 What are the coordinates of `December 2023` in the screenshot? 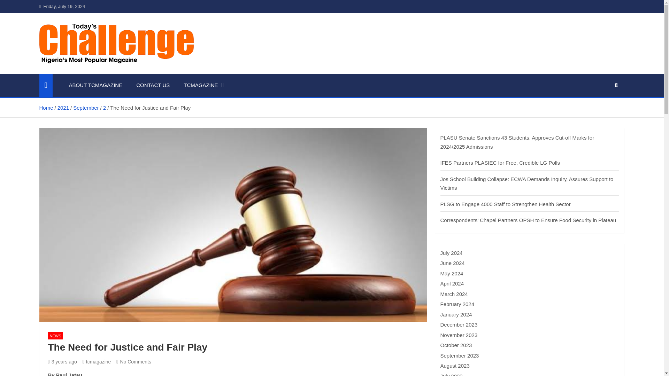 It's located at (459, 324).